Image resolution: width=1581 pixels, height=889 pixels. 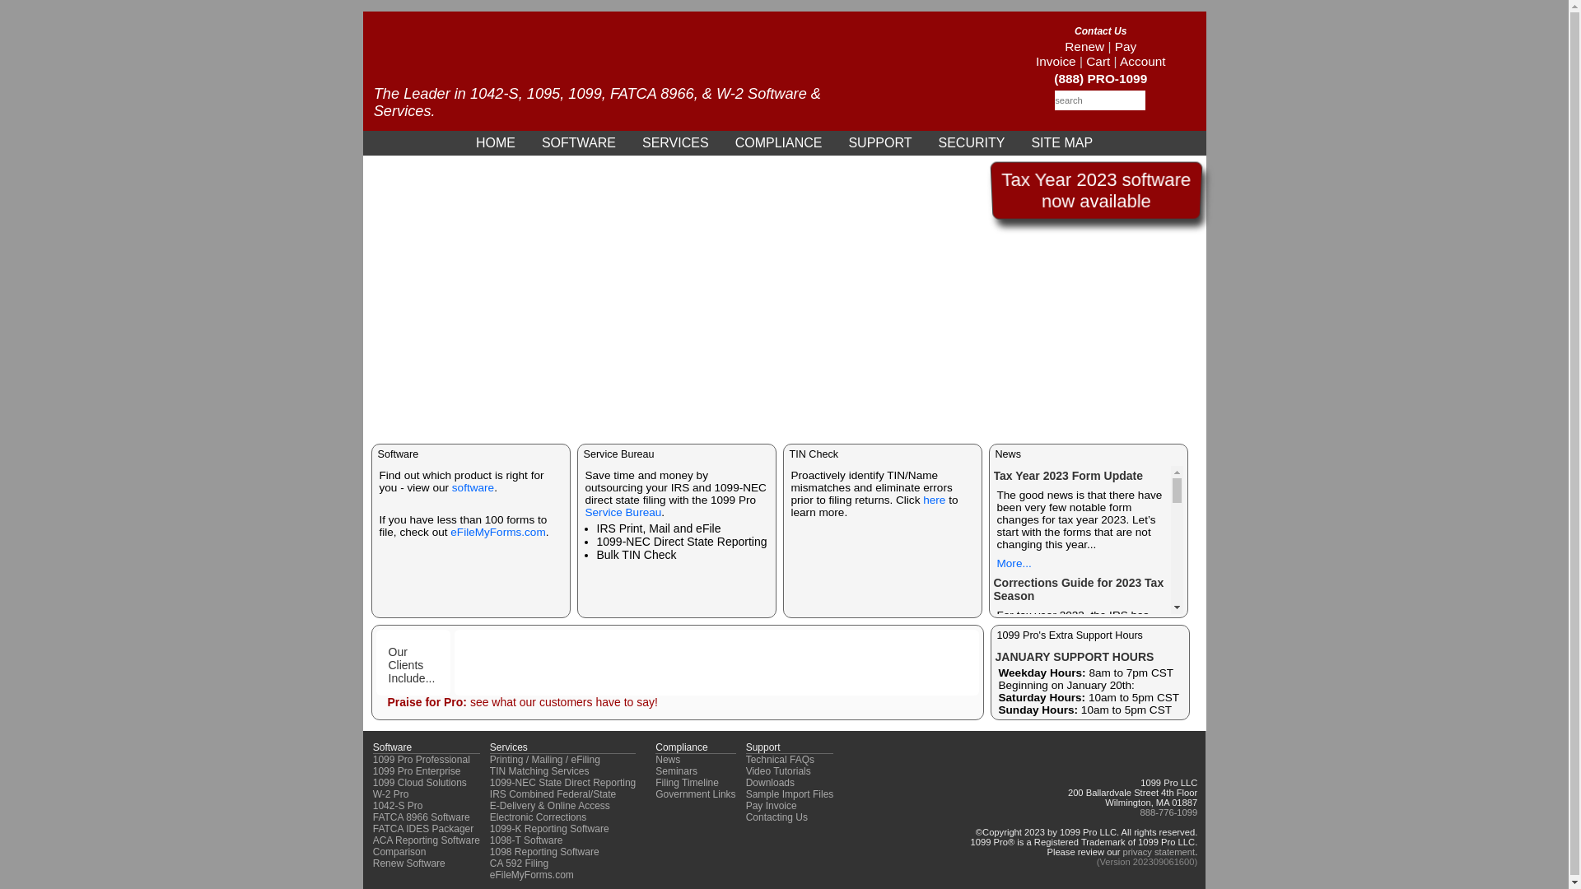 I want to click on Electronic Corrections, so click(x=539, y=817).